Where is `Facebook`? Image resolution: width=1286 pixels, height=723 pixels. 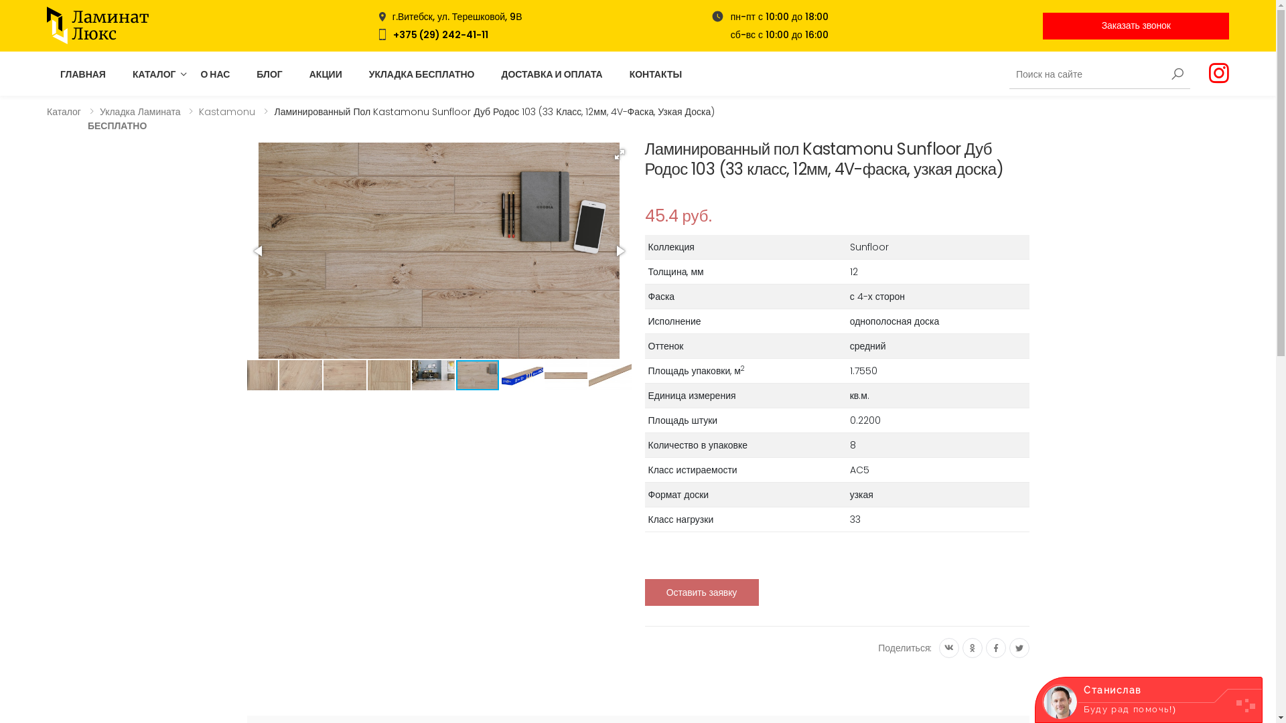 Facebook is located at coordinates (996, 648).